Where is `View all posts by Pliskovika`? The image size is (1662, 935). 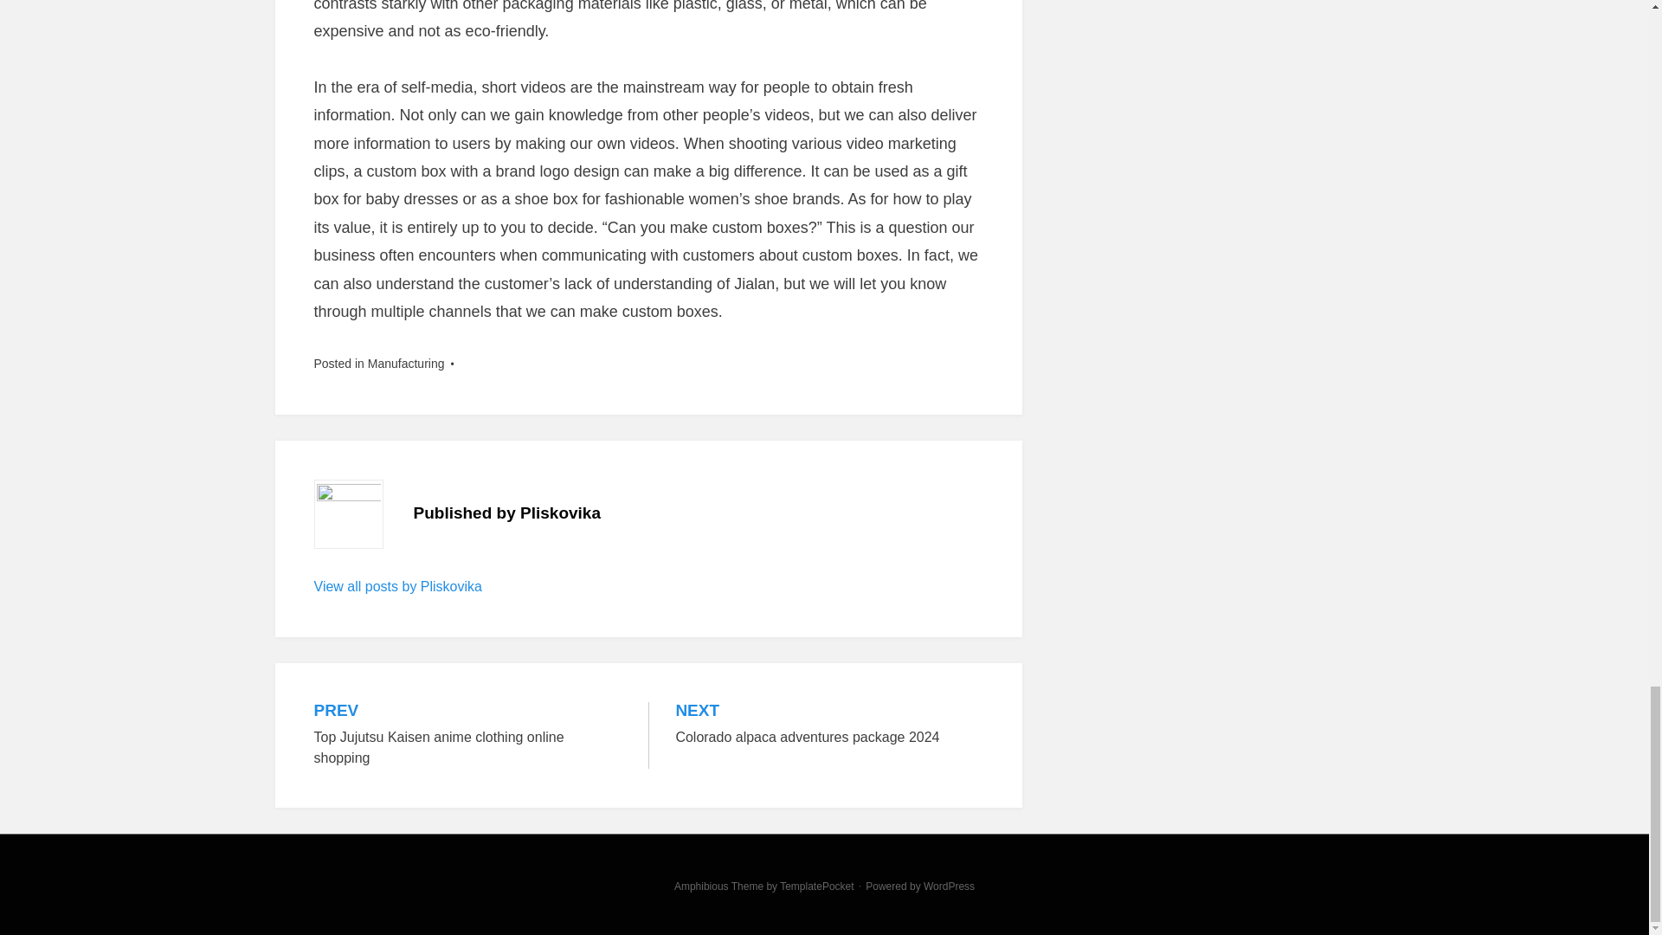
View all posts by Pliskovika is located at coordinates (397, 585).